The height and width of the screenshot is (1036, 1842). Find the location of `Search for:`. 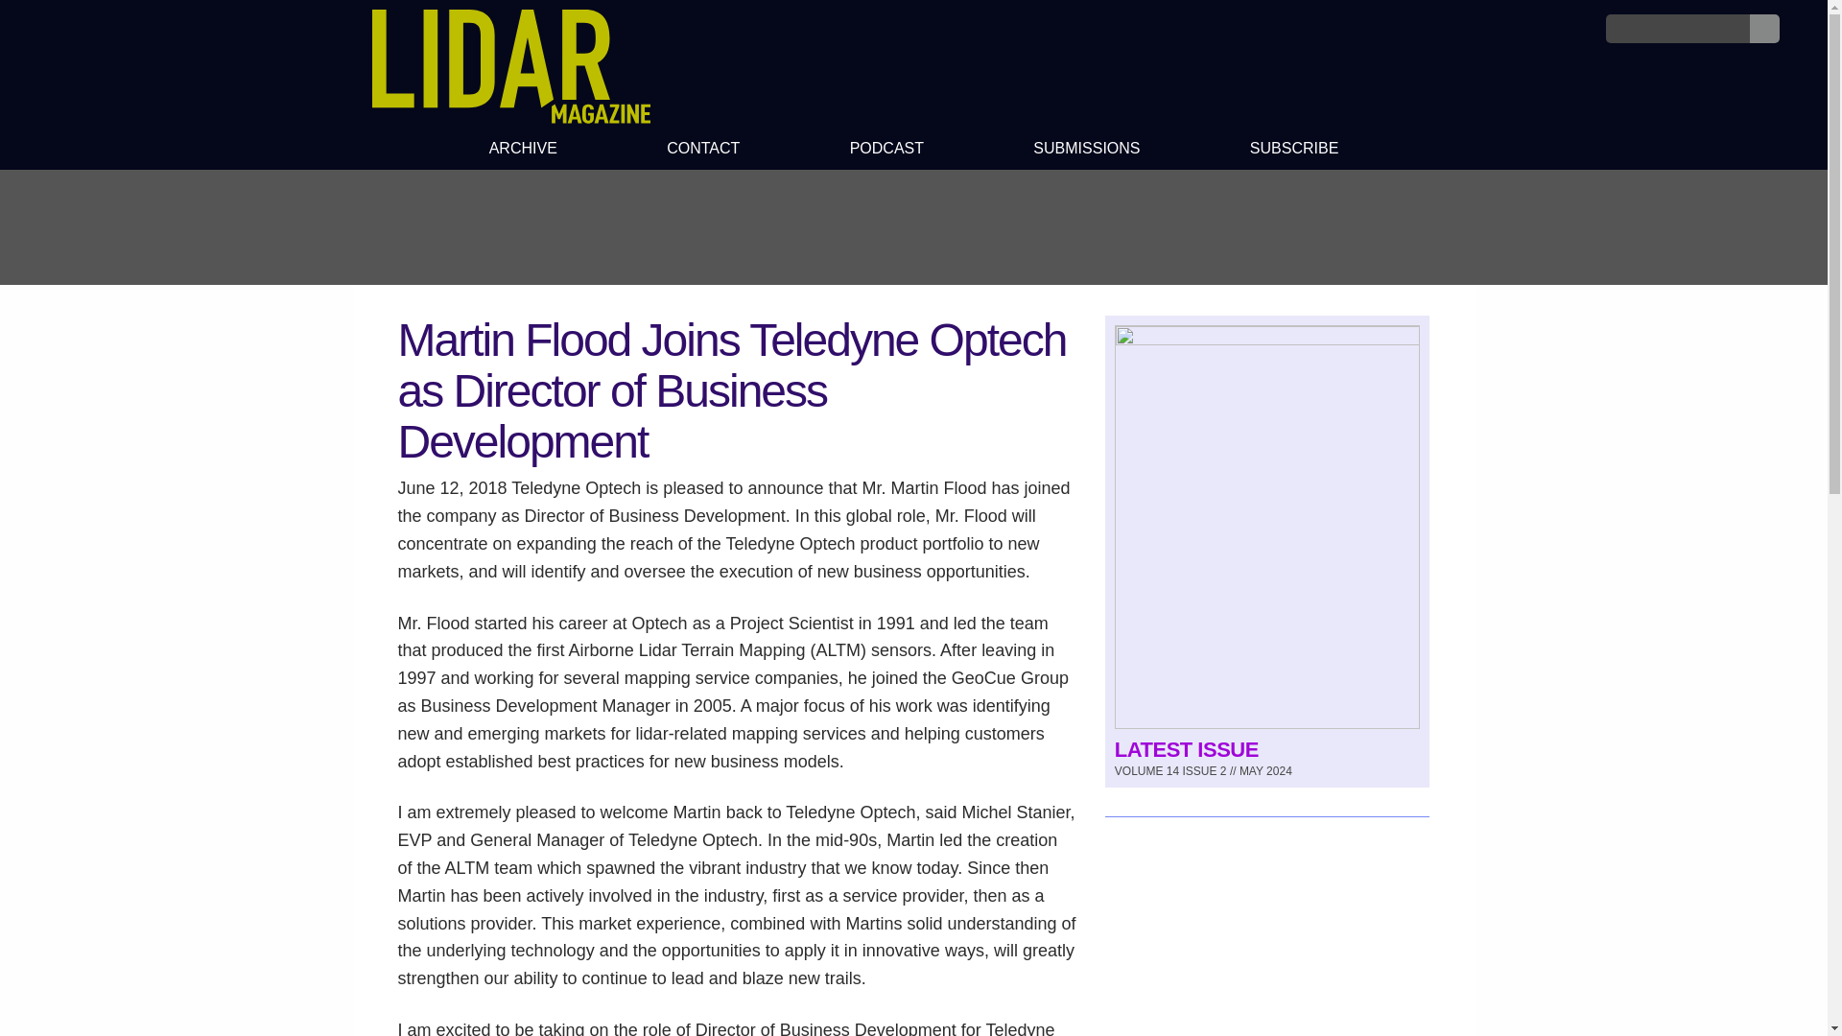

Search for: is located at coordinates (1678, 29).